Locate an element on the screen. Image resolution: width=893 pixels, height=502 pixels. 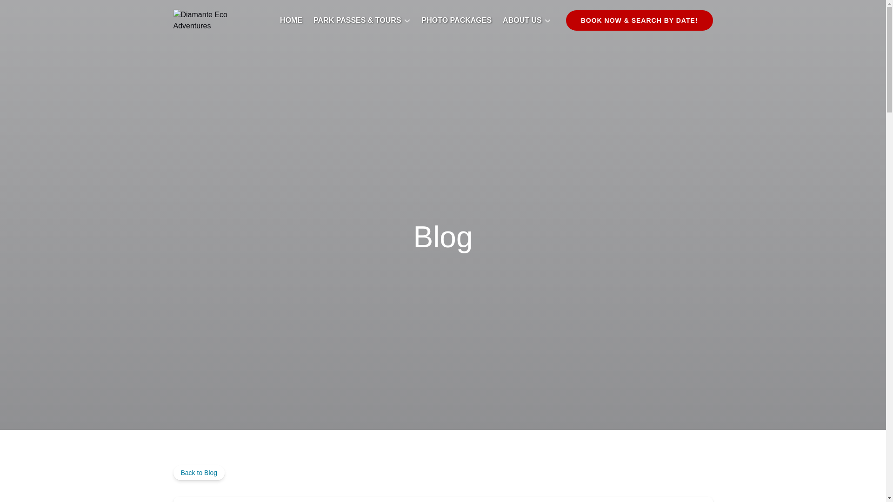
PHOTO PACKAGES is located at coordinates (457, 20).